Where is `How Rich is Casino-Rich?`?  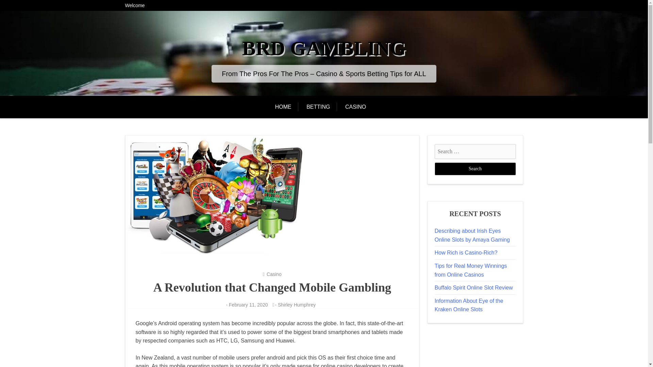
How Rich is Casino-Rich? is located at coordinates (466, 252).